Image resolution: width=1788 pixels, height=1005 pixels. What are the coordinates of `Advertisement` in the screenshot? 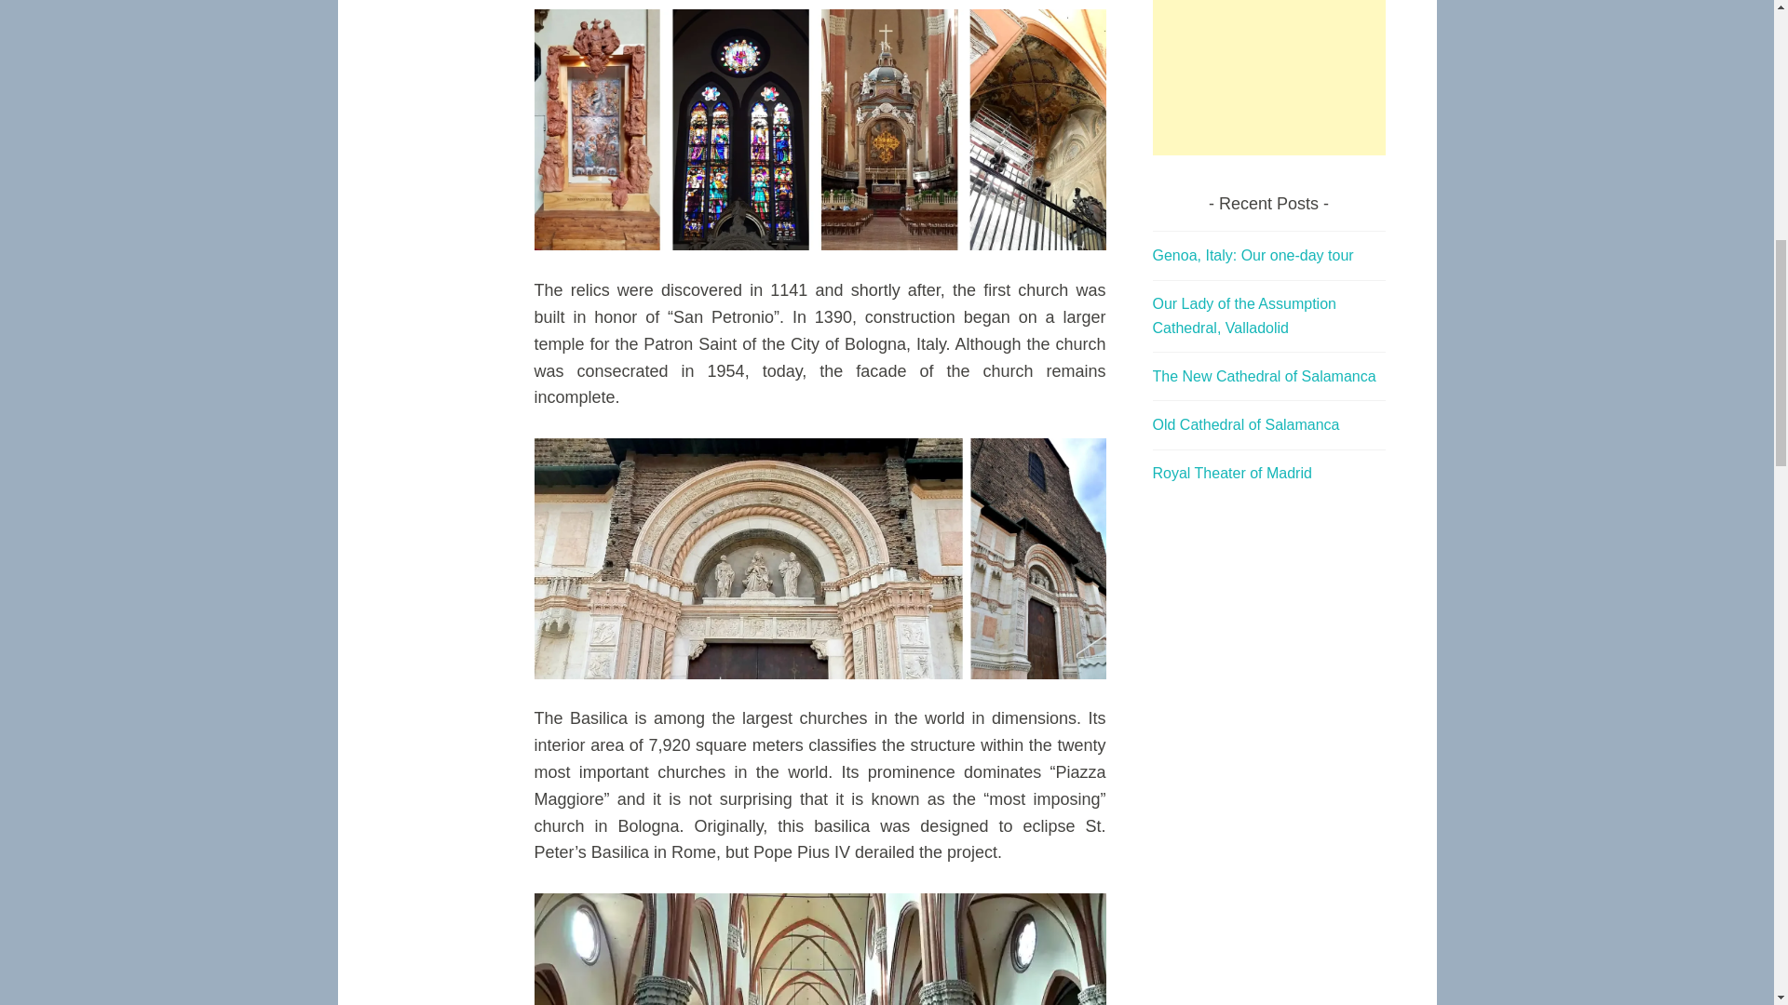 It's located at (1269, 78).